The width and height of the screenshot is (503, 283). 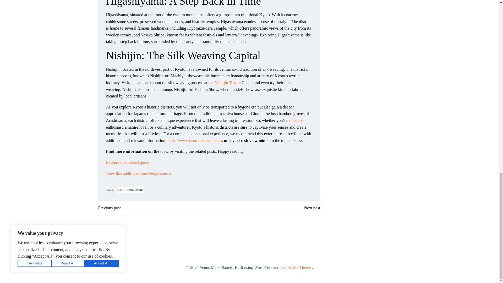 I want to click on Previous post, so click(x=109, y=208).